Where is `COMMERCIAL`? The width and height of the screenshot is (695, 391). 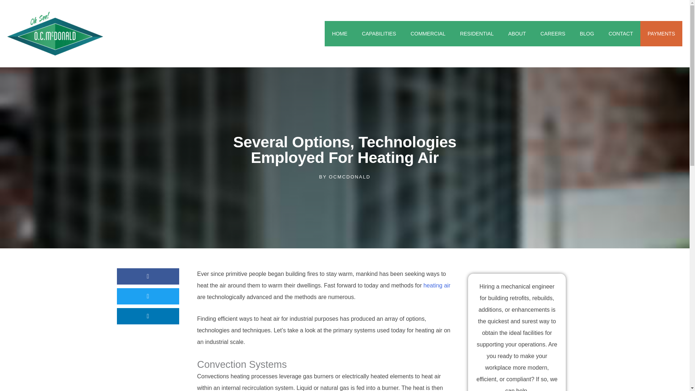 COMMERCIAL is located at coordinates (427, 34).